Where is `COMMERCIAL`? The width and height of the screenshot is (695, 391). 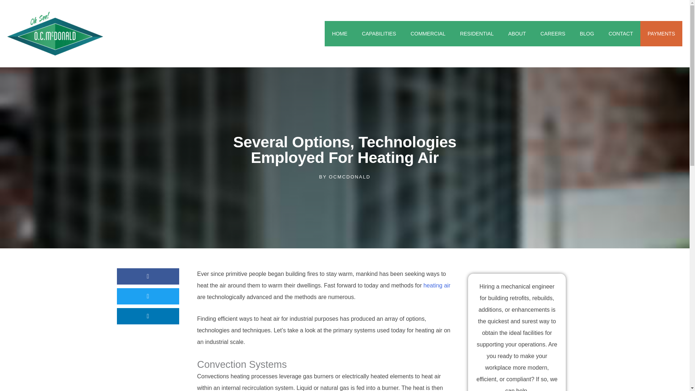 COMMERCIAL is located at coordinates (427, 34).